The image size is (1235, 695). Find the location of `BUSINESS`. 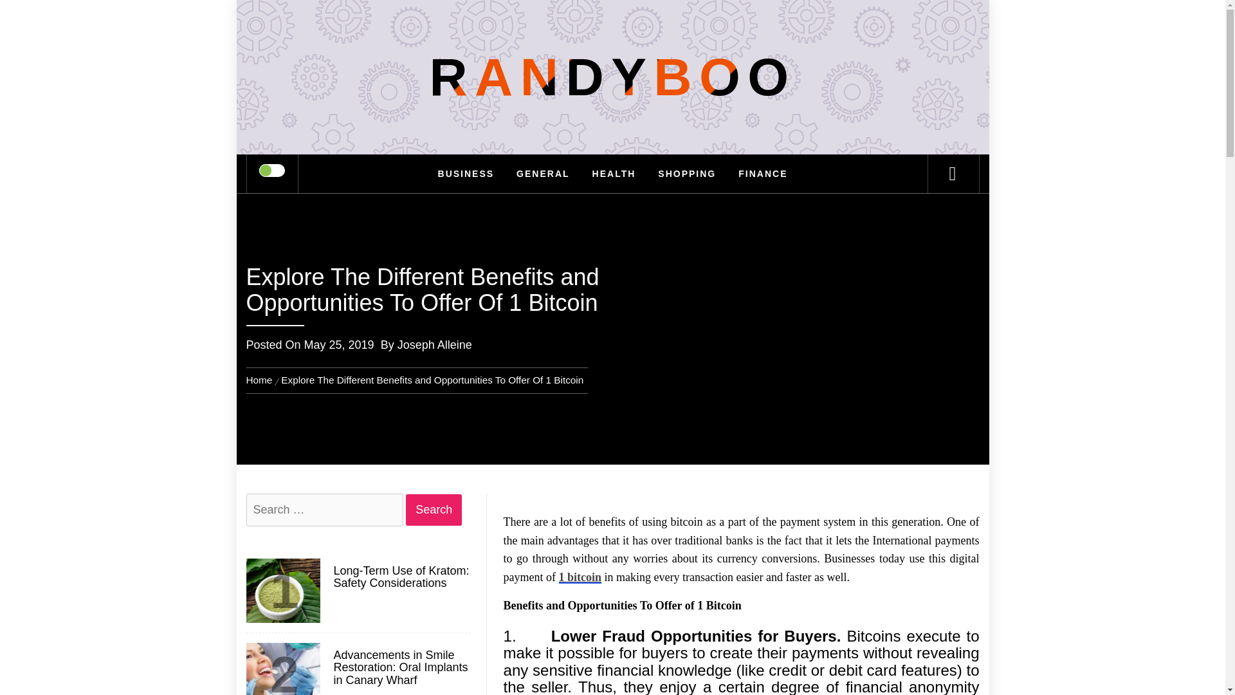

BUSINESS is located at coordinates (466, 174).